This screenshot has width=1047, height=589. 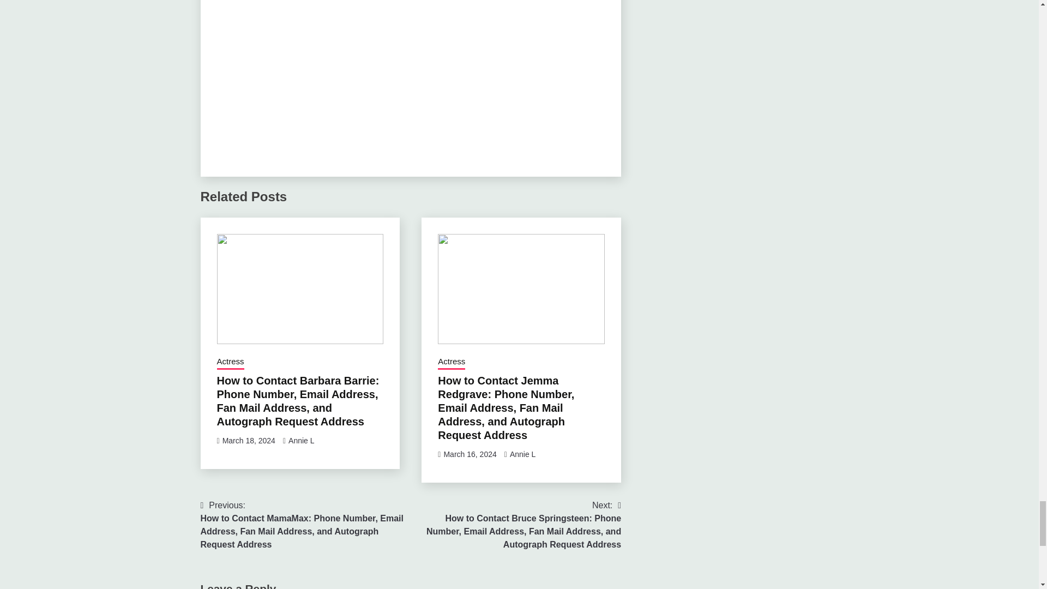 What do you see at coordinates (249, 441) in the screenshot?
I see `March 18, 2024` at bounding box center [249, 441].